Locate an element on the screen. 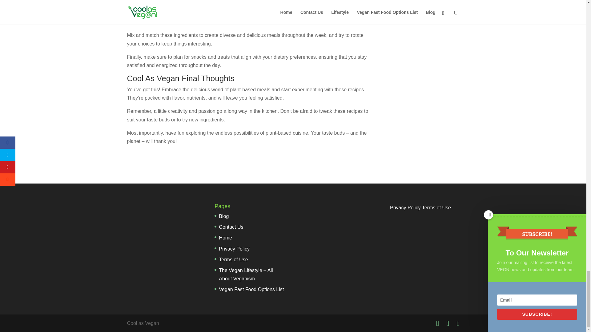 This screenshot has width=591, height=332. Home is located at coordinates (225, 237).